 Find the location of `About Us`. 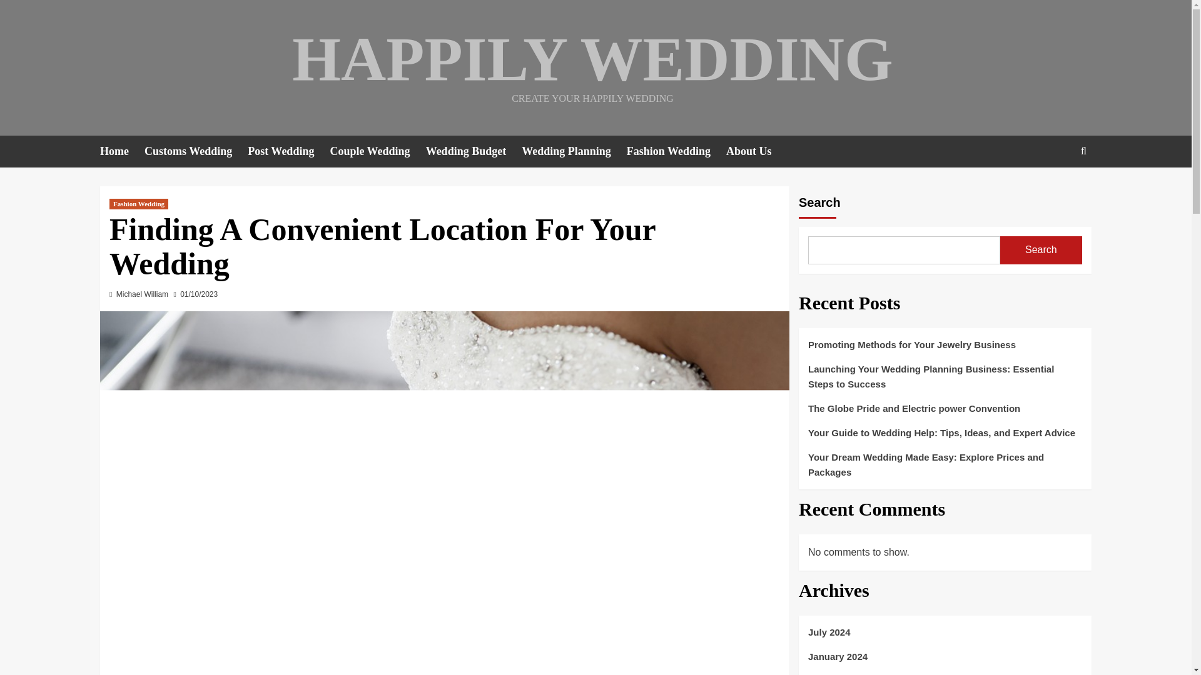

About Us is located at coordinates (757, 151).